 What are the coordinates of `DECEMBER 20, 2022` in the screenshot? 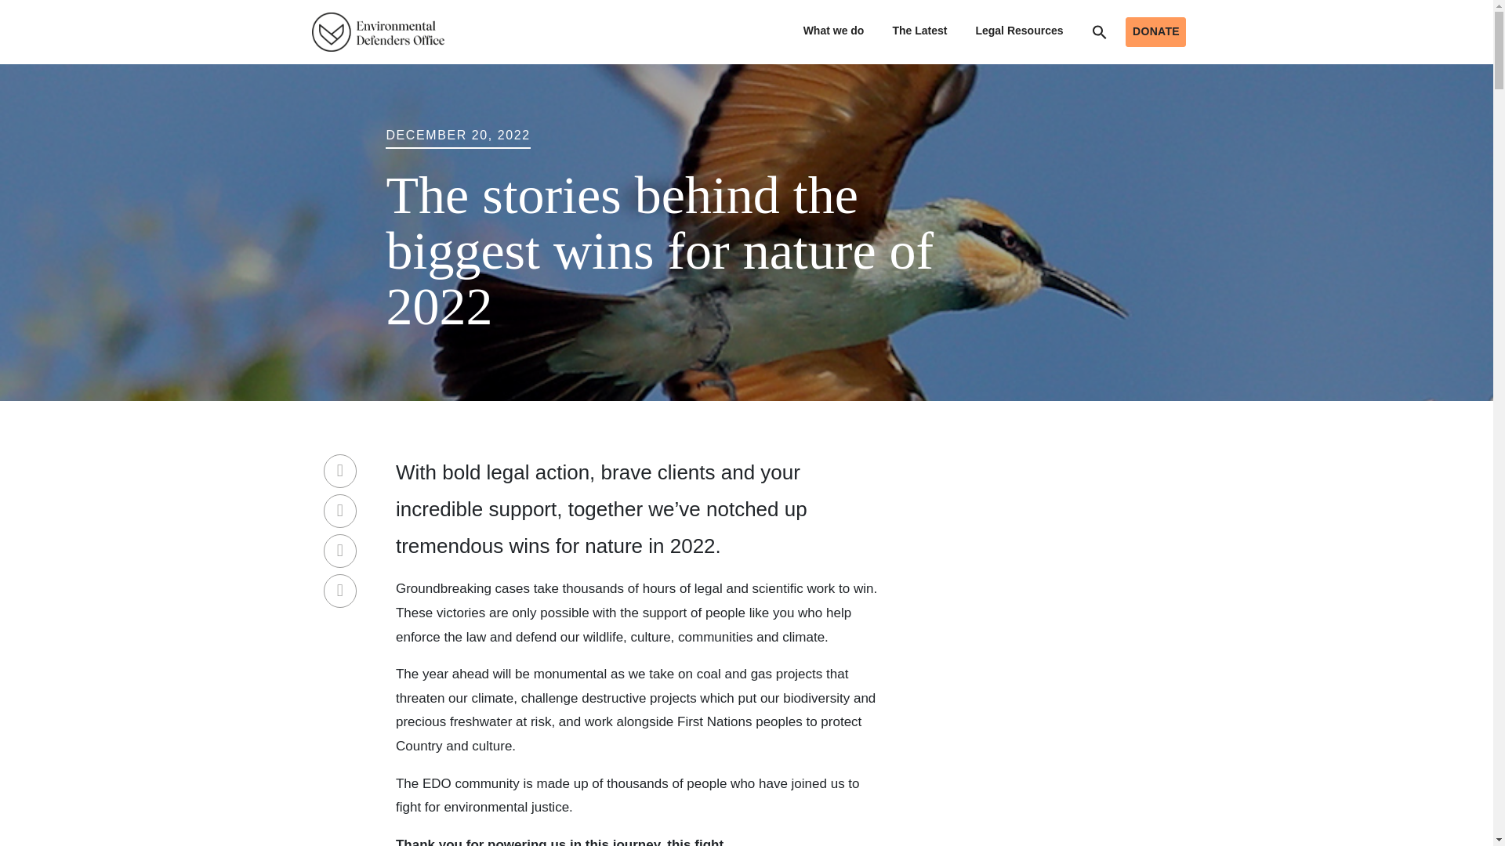 It's located at (457, 135).